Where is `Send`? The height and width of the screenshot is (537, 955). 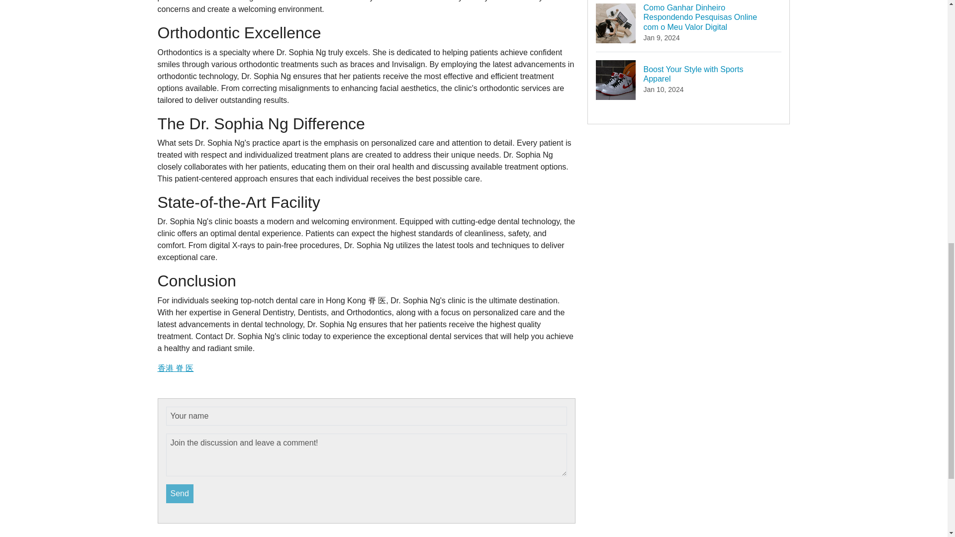 Send is located at coordinates (689, 80).